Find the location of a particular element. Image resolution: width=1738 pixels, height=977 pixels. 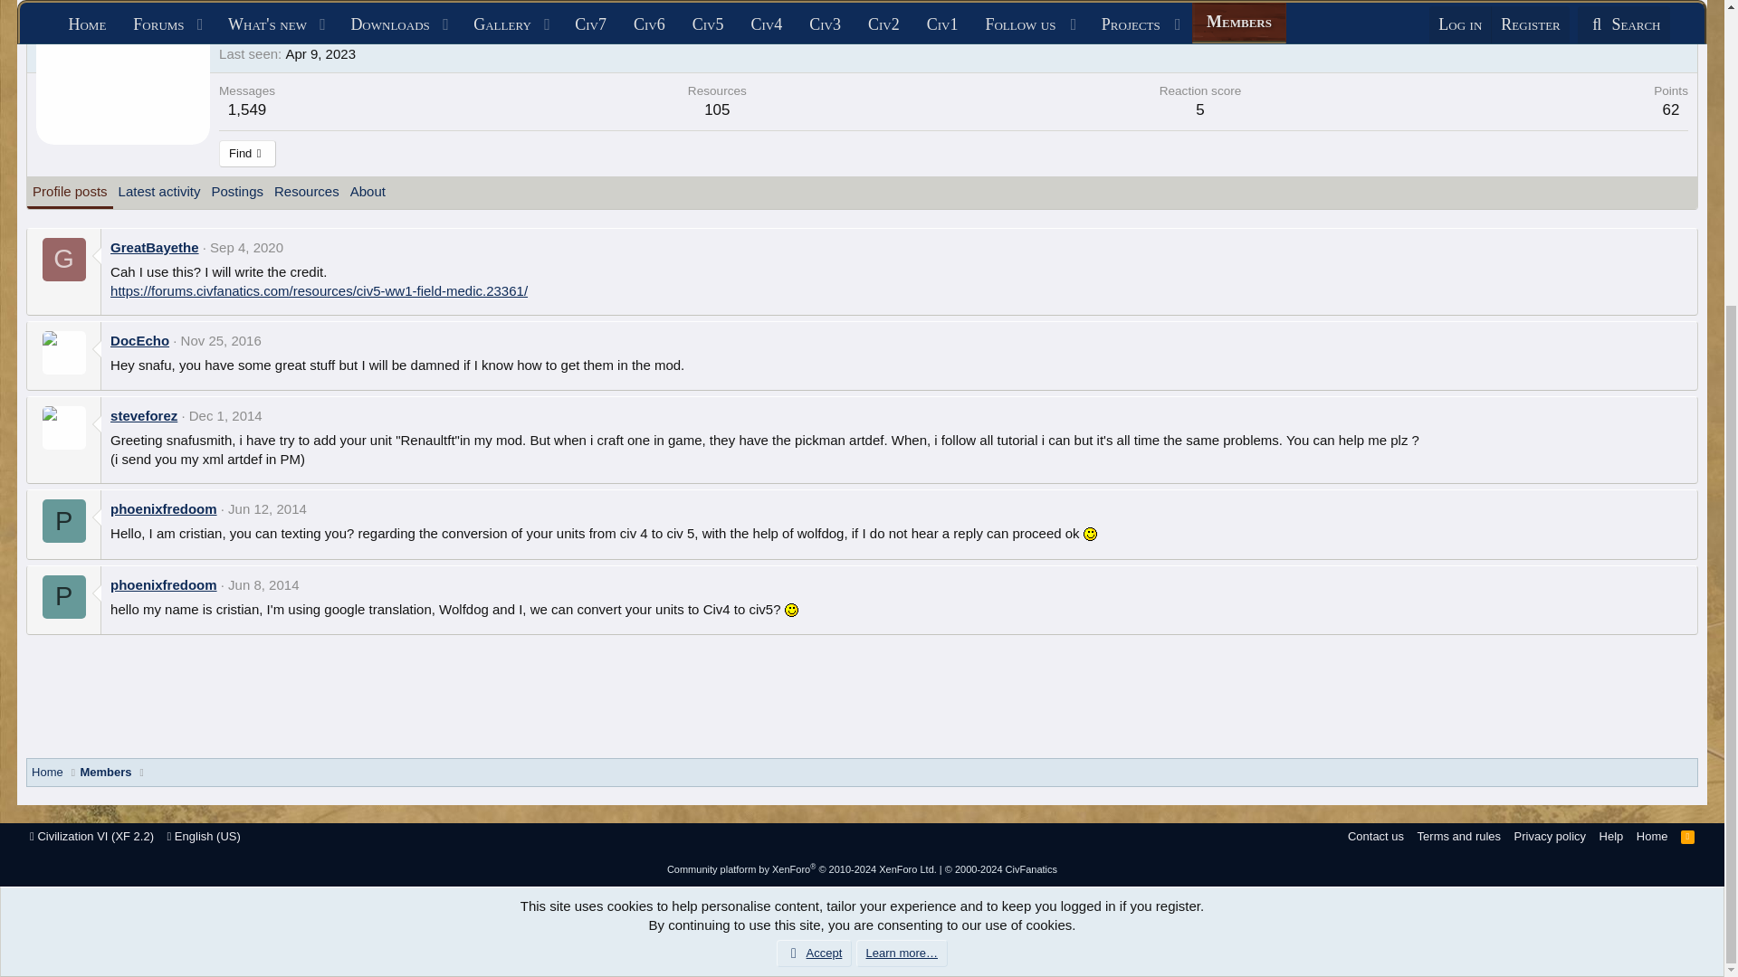

Style chooser is located at coordinates (91, 836).